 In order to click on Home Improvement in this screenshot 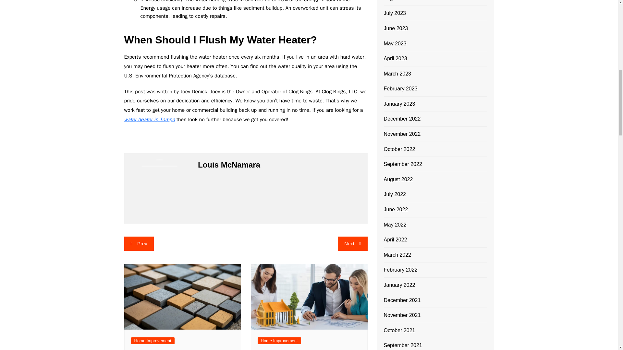, I will do `click(279, 341)`.